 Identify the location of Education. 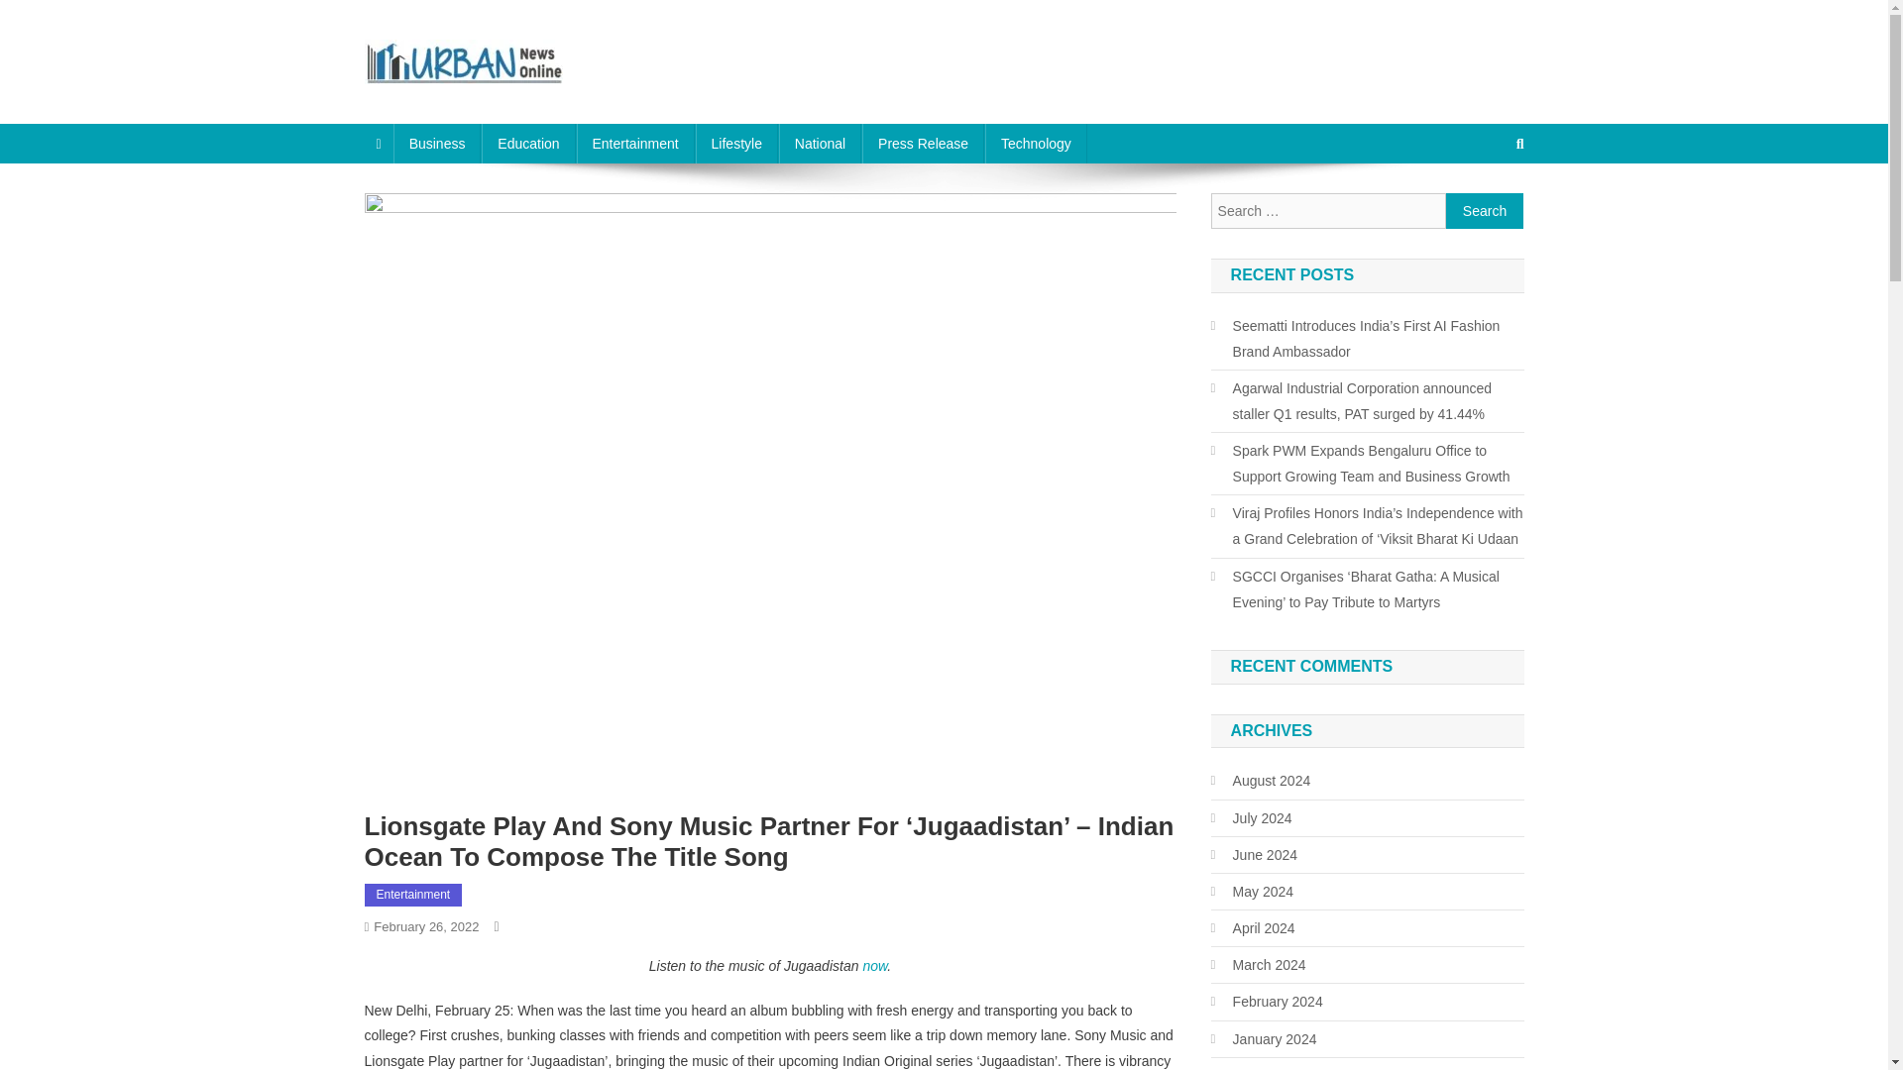
(527, 144).